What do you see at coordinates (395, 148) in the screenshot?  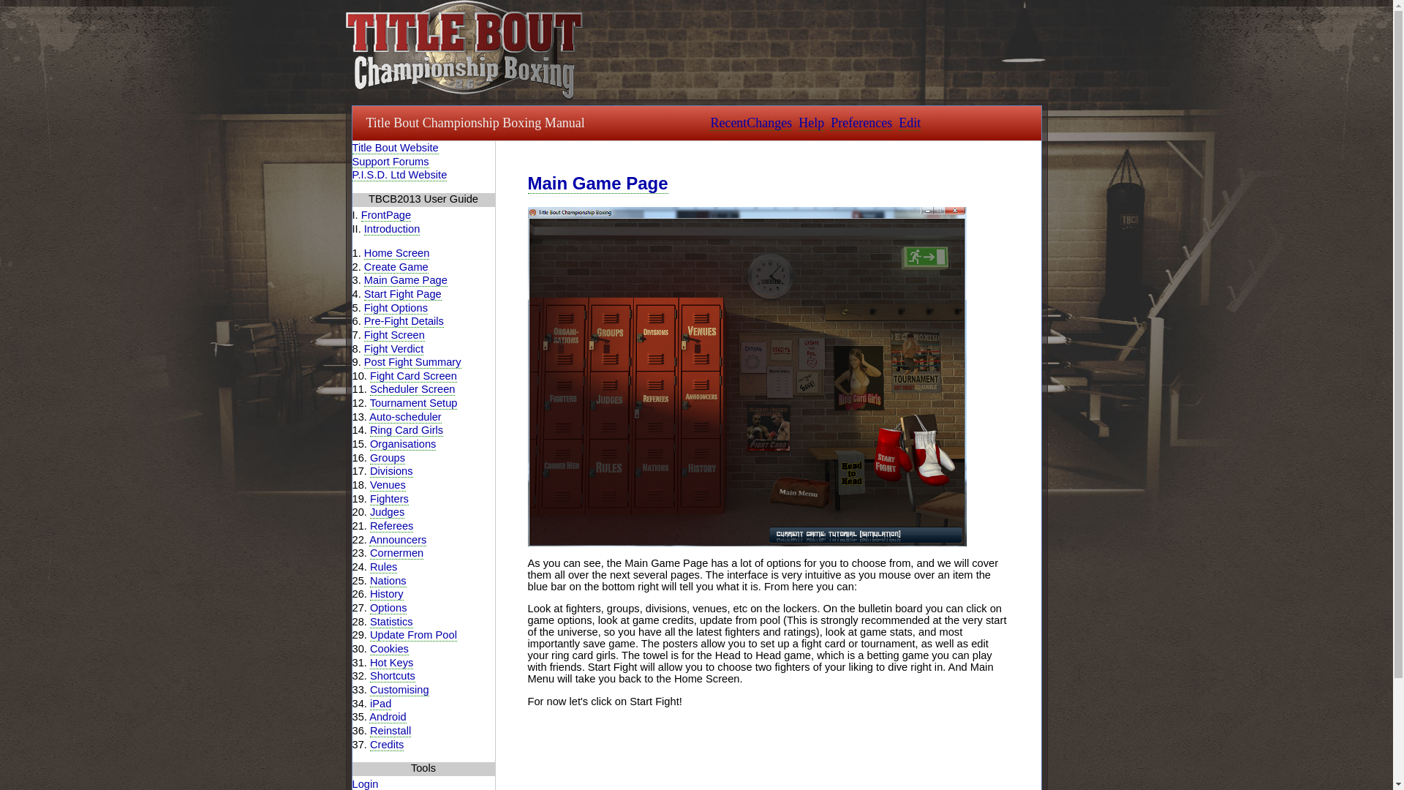 I see `Title Bout Website` at bounding box center [395, 148].